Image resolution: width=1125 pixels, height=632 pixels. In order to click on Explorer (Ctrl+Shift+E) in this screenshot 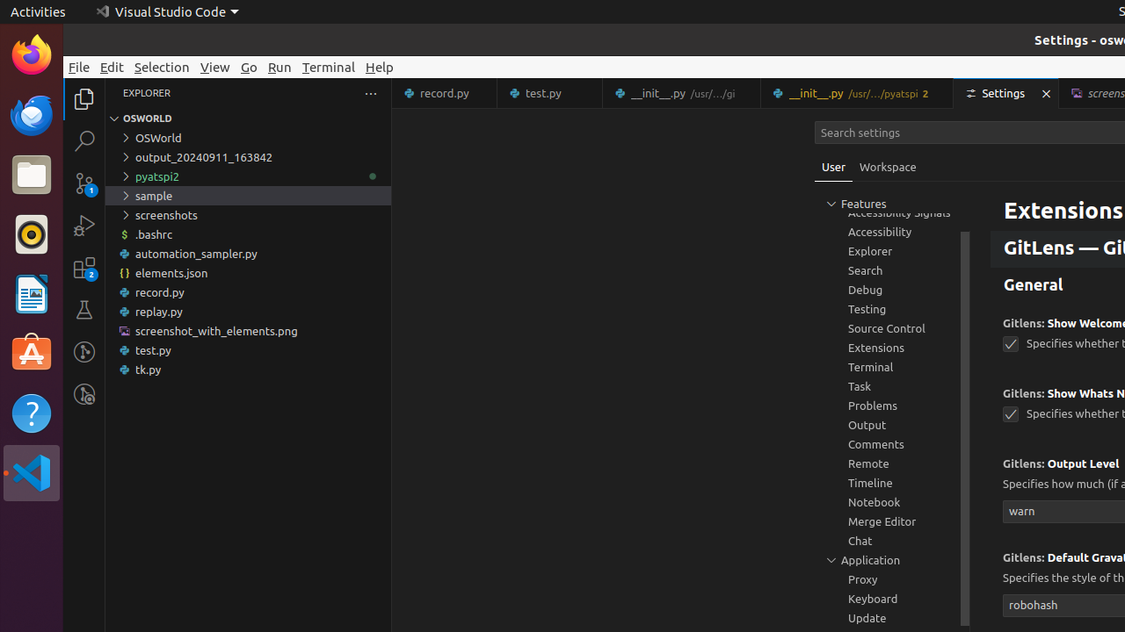, I will do `click(84, 99)`.